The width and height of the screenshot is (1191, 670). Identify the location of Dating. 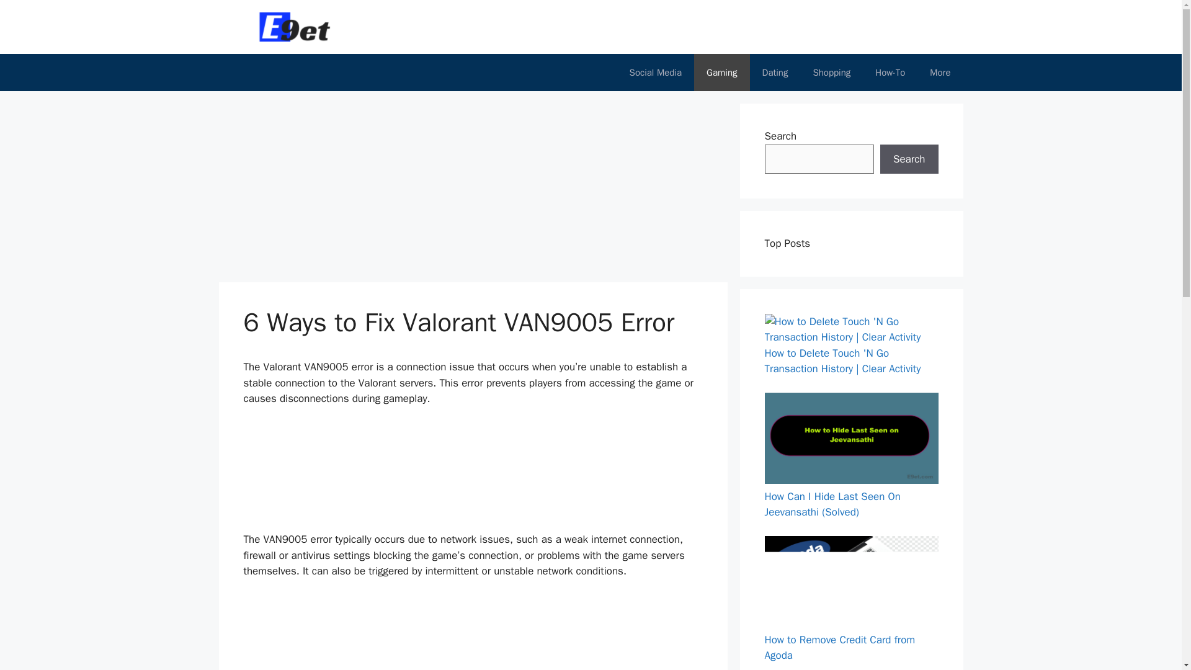
(775, 72).